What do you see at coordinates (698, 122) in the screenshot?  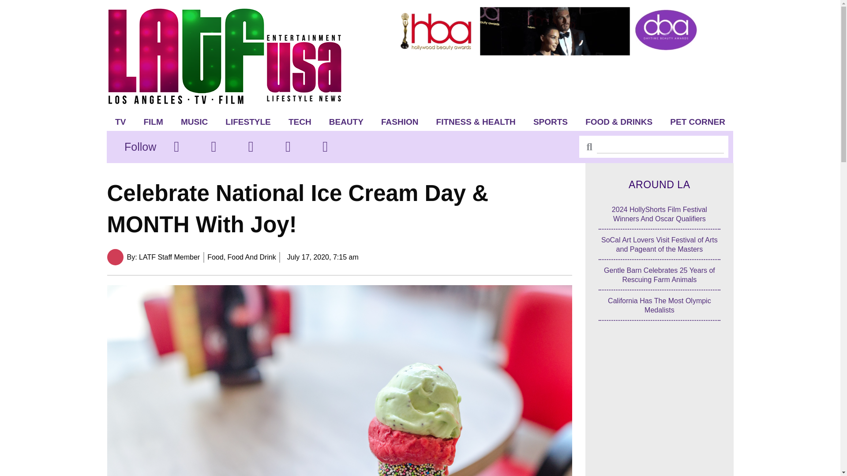 I see `PET CORNER` at bounding box center [698, 122].